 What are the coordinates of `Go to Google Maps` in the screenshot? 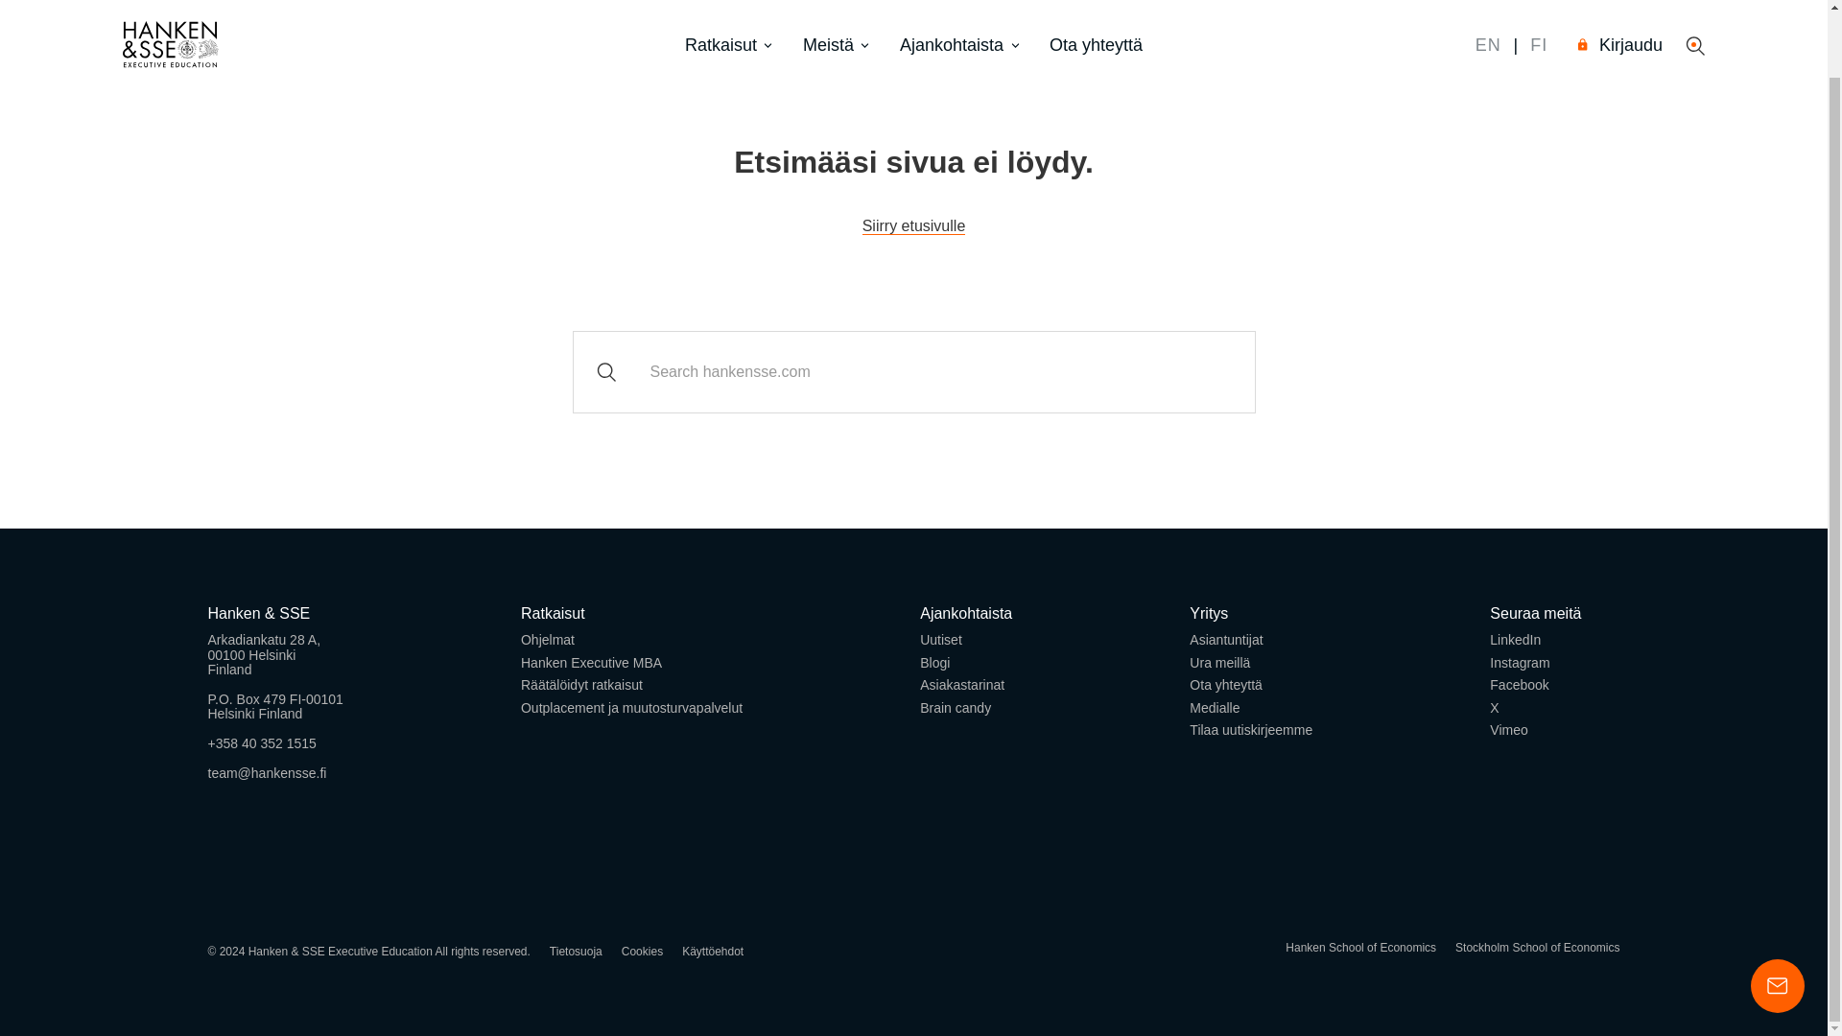 It's located at (274, 683).